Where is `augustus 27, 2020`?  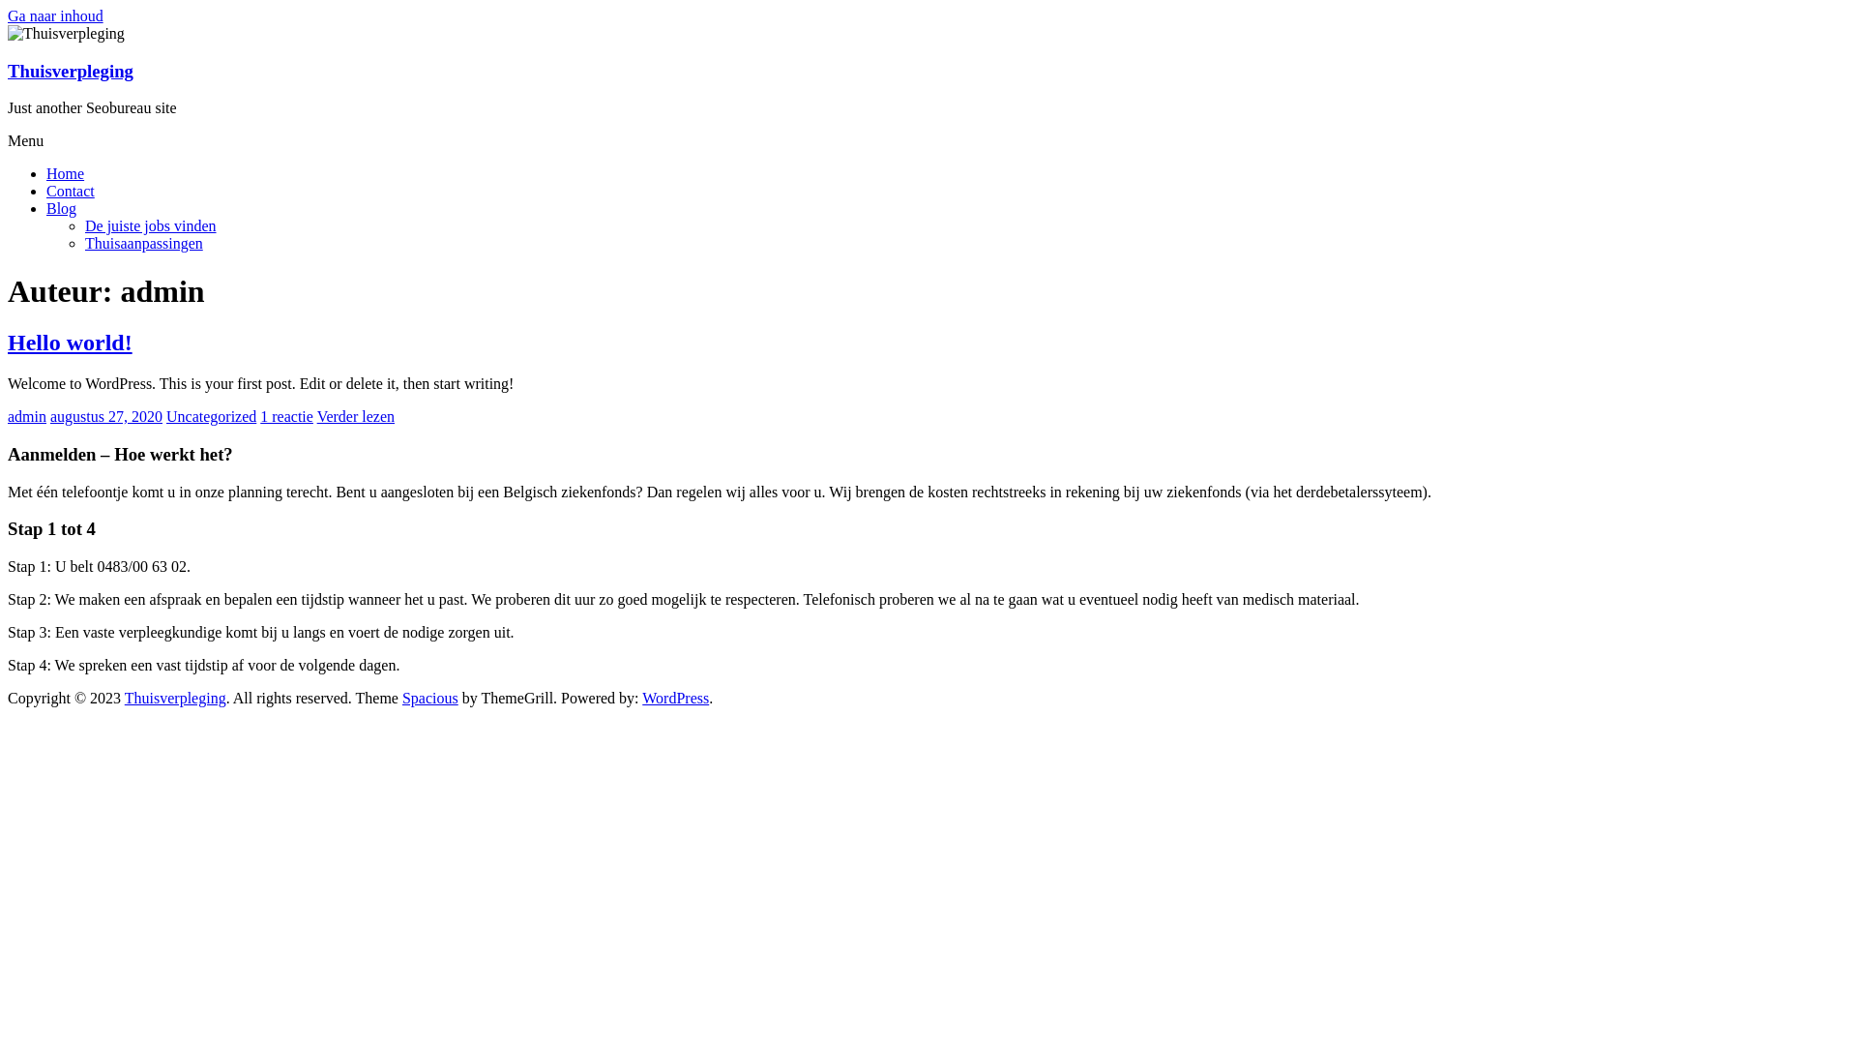
augustus 27, 2020 is located at coordinates (106, 416).